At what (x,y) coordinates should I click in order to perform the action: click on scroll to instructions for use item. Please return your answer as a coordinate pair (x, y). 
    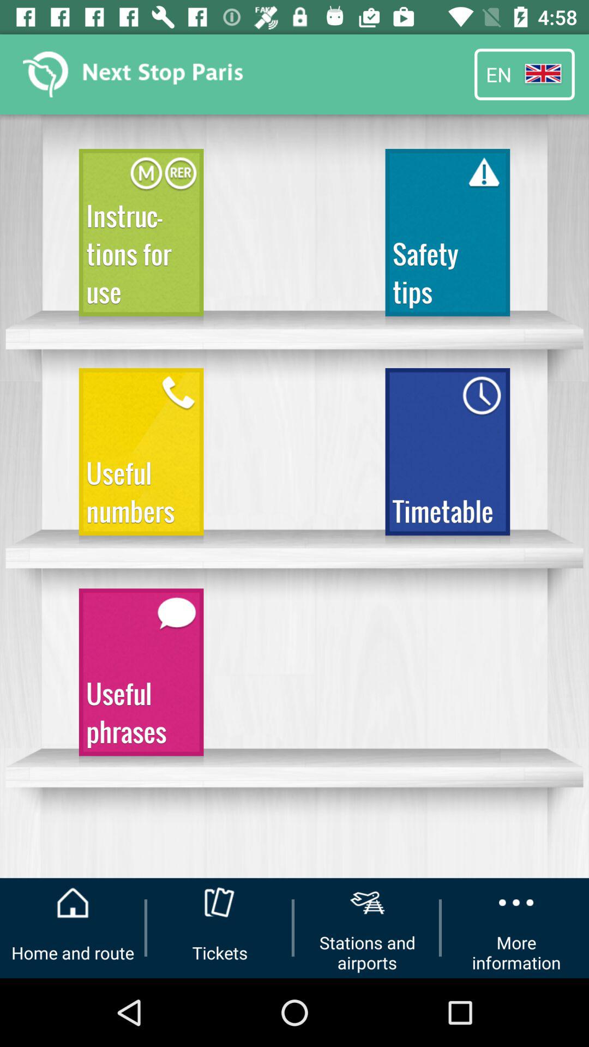
    Looking at the image, I should click on (141, 238).